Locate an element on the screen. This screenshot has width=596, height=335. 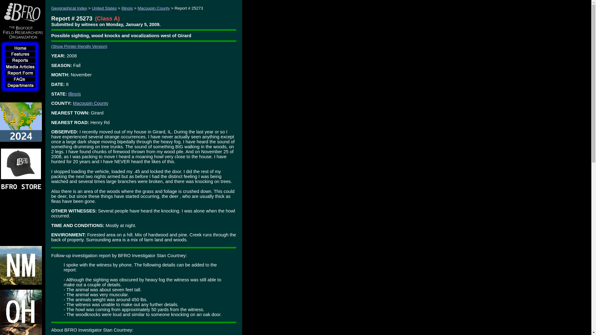
Geographical Index is located at coordinates (69, 8).